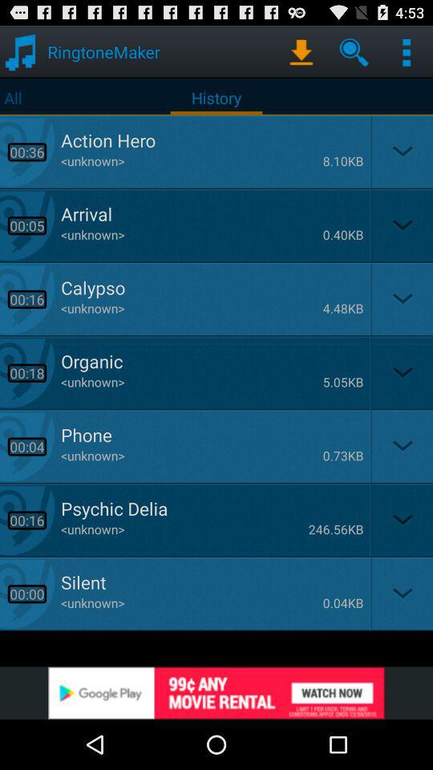  Describe the element at coordinates (216, 693) in the screenshot. I see `advertisement image` at that location.